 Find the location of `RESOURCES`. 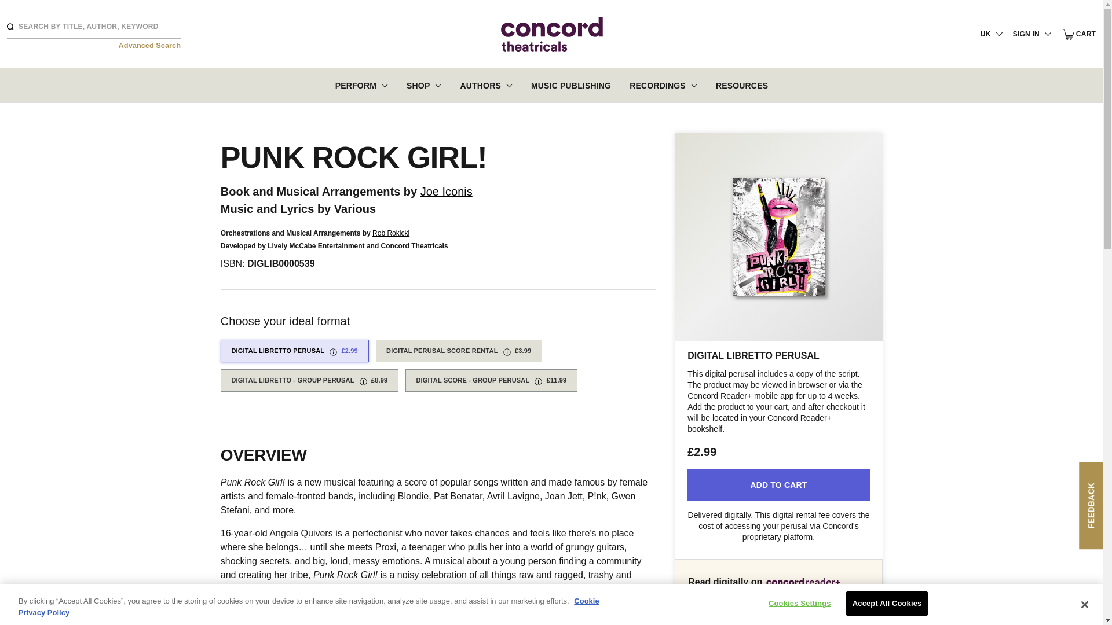

RESOURCES is located at coordinates (742, 84).